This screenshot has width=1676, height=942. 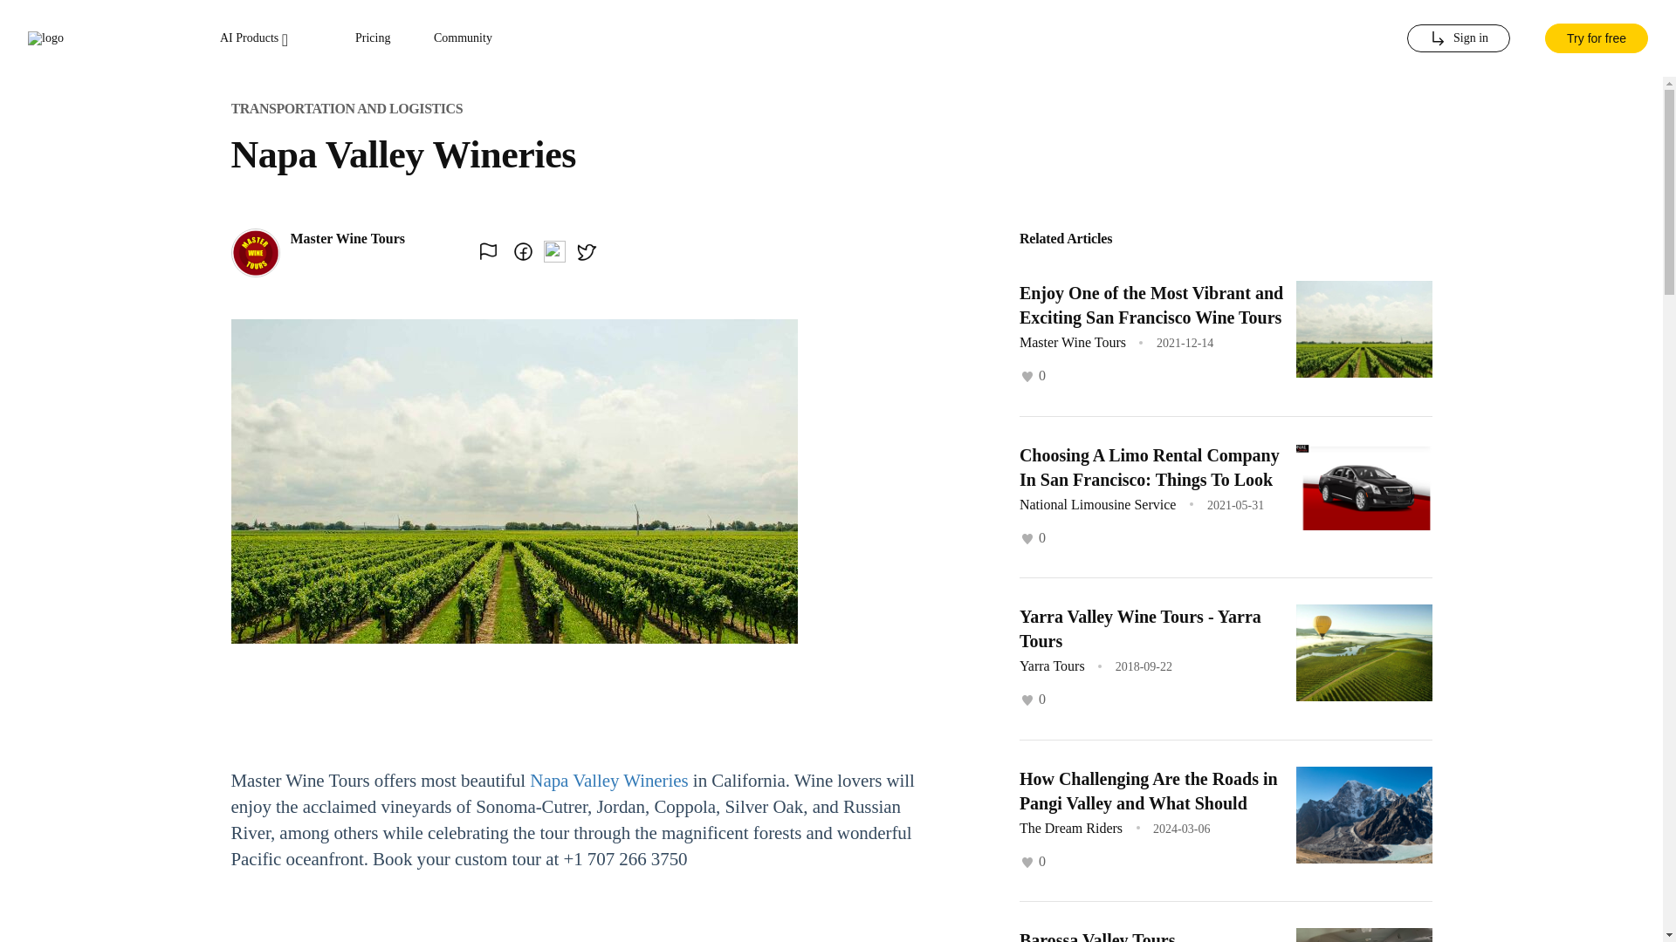 I want to click on Yarra Valley Wine Tours - Yarra Tours, so click(x=1140, y=628).